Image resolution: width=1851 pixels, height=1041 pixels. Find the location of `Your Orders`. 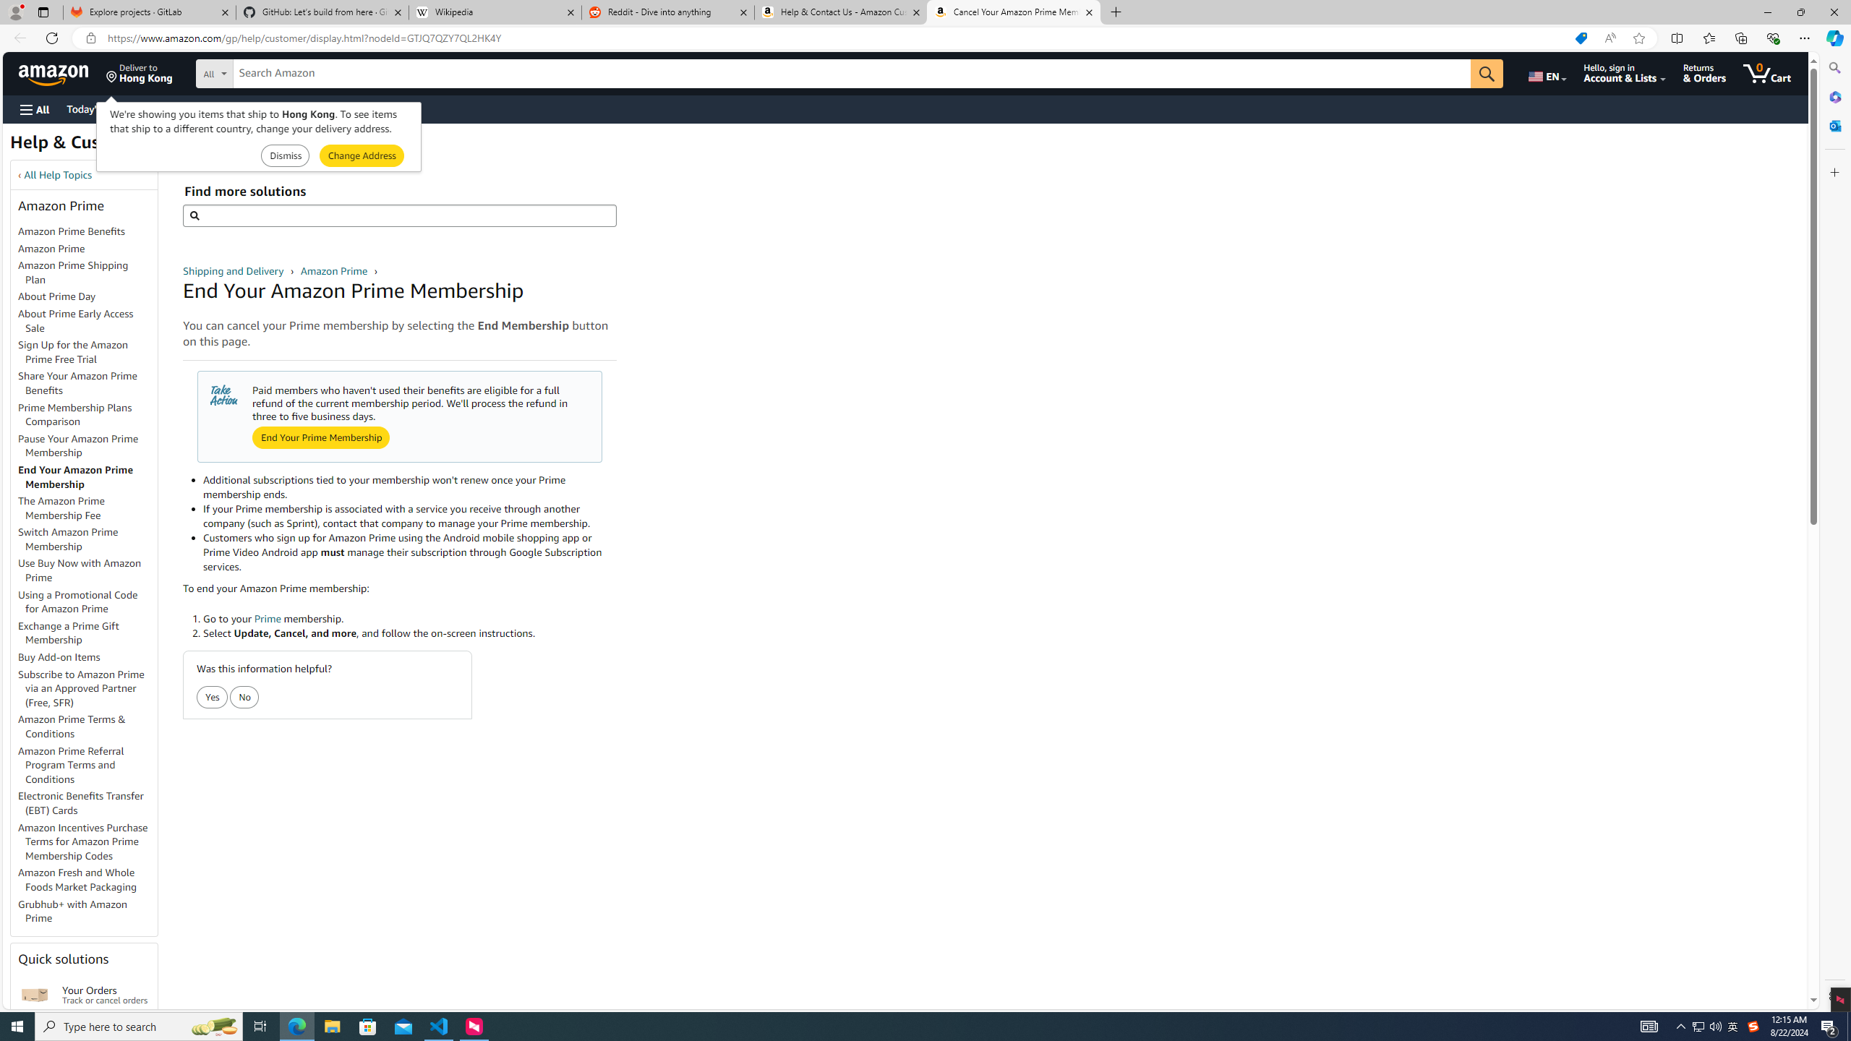

Your Orders is located at coordinates (35, 995).